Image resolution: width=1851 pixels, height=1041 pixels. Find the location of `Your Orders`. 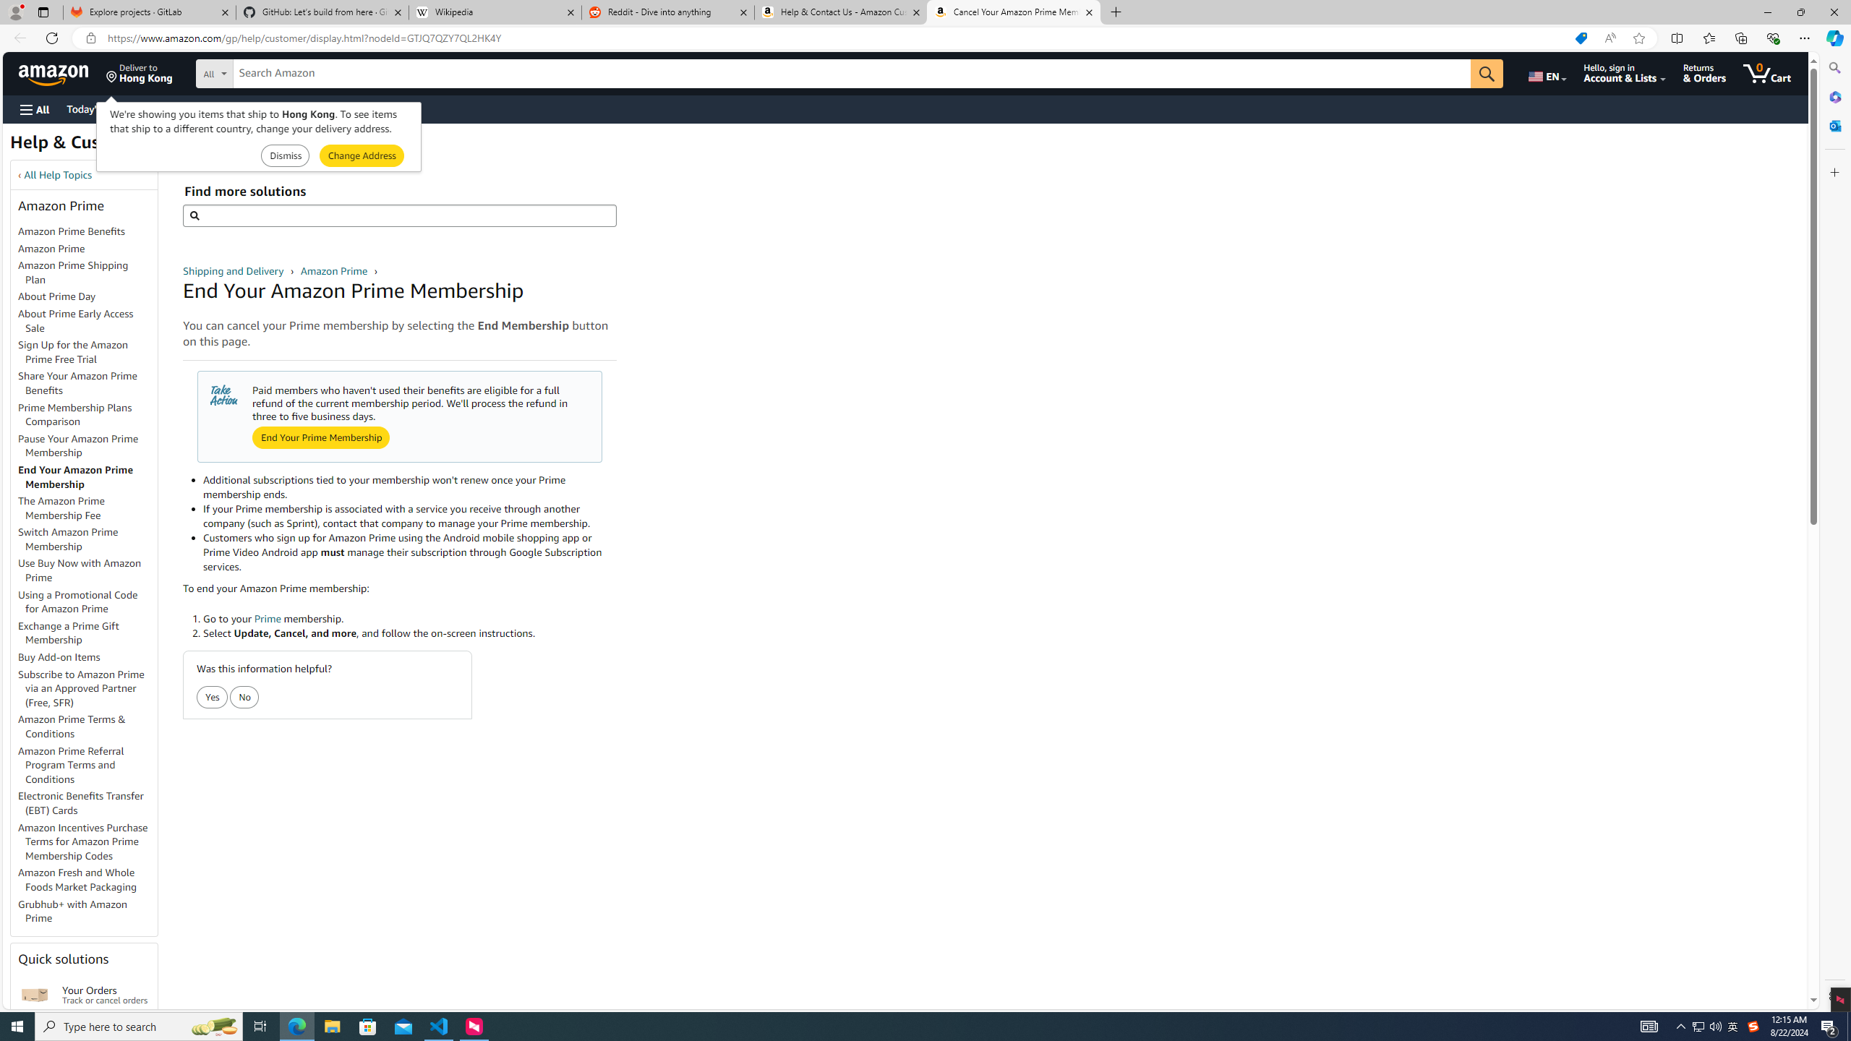

Your Orders is located at coordinates (35, 995).